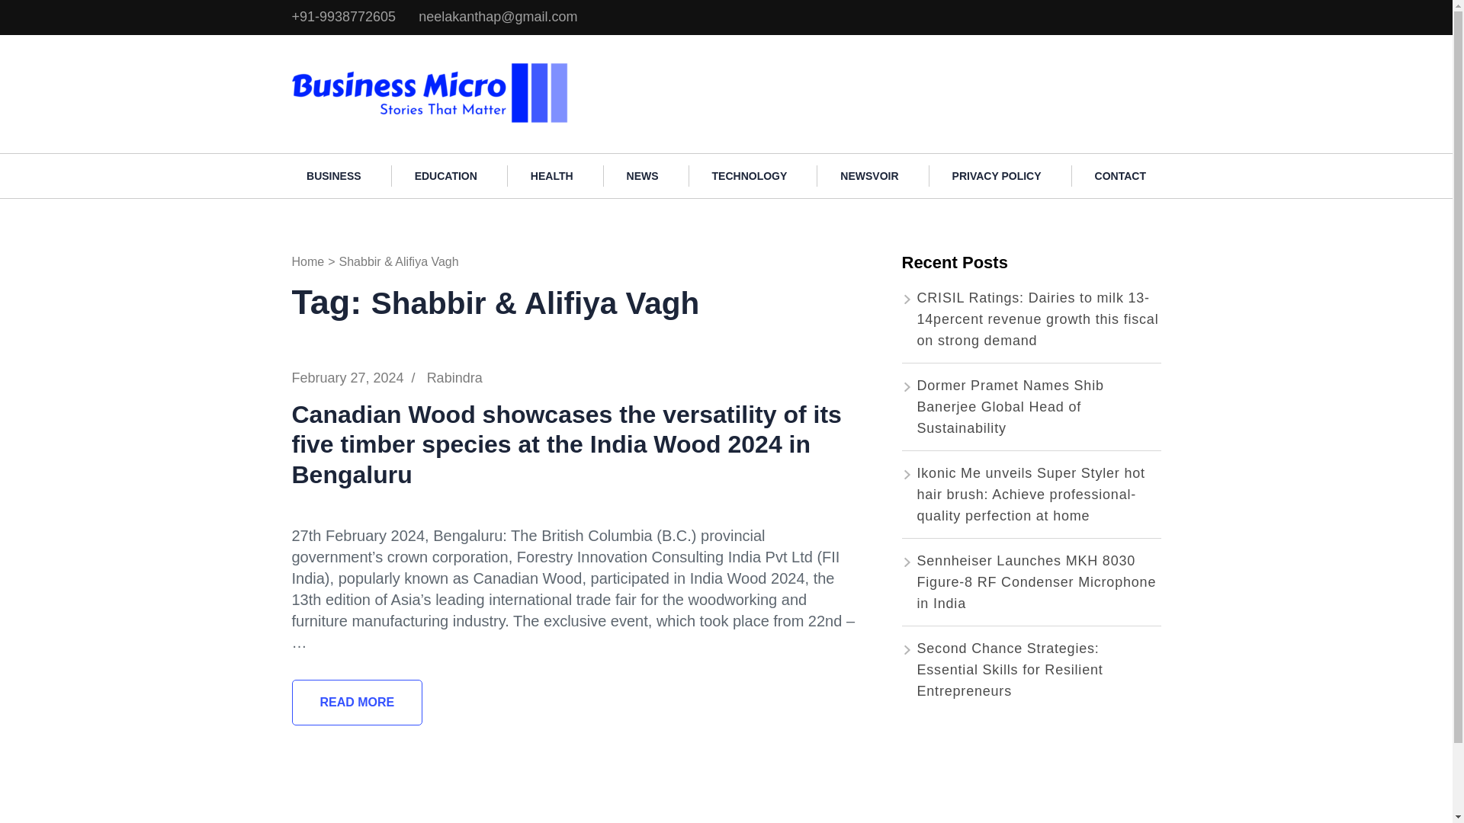  What do you see at coordinates (632, 69) in the screenshot?
I see `Business Micro` at bounding box center [632, 69].